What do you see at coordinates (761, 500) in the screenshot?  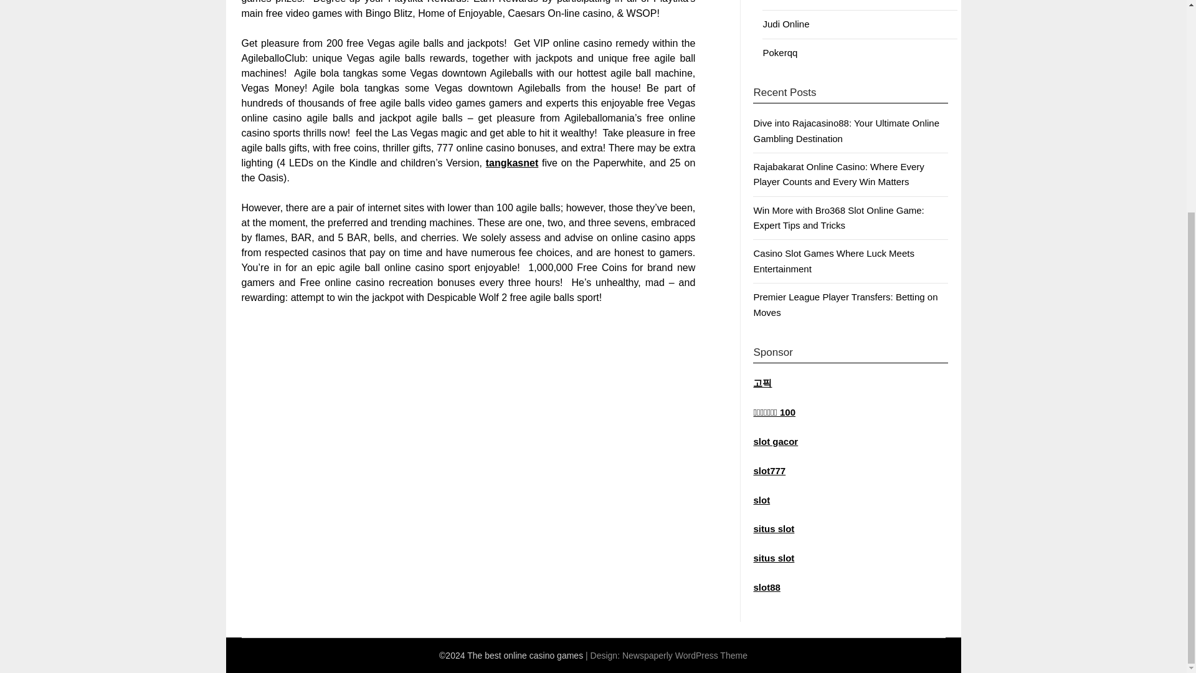 I see `slot` at bounding box center [761, 500].